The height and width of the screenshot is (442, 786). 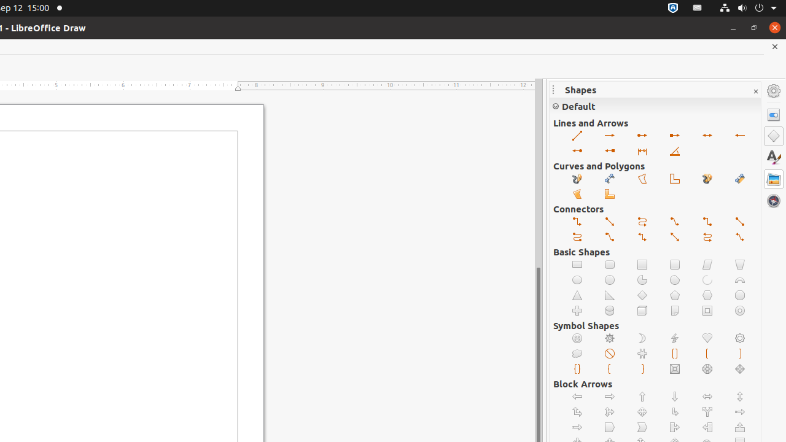 I want to click on Right Brace, so click(x=642, y=370).